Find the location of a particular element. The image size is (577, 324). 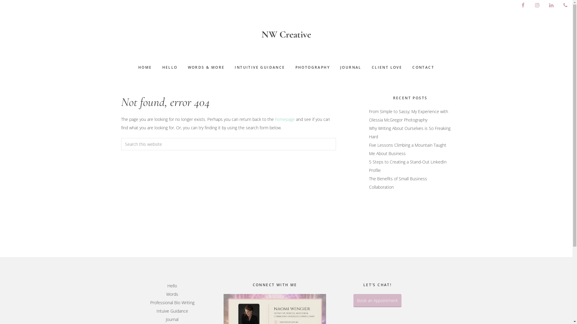

HOME is located at coordinates (145, 67).